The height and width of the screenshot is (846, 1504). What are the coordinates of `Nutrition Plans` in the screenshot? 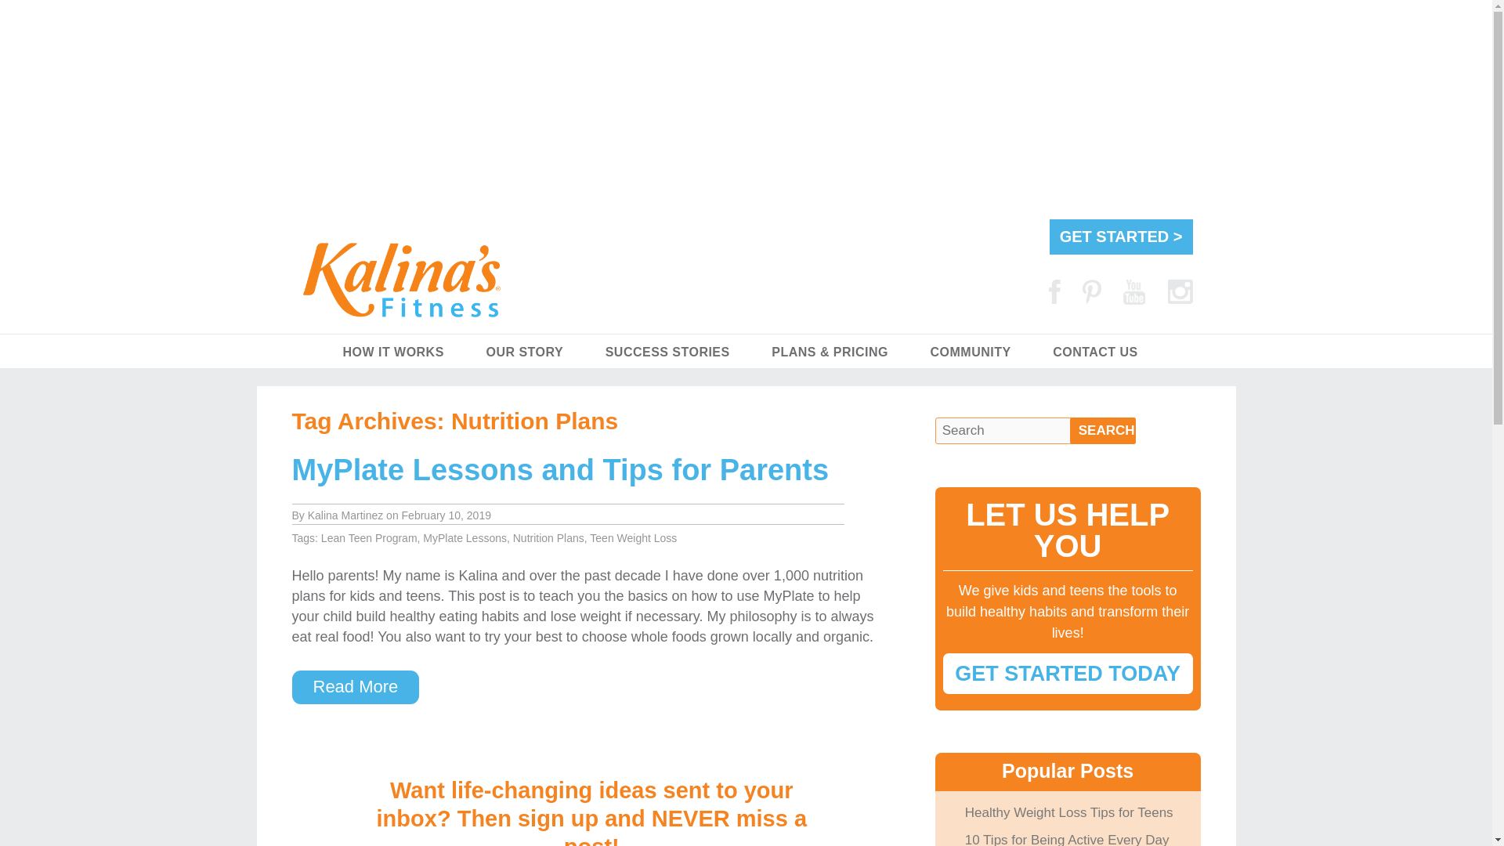 It's located at (548, 538).